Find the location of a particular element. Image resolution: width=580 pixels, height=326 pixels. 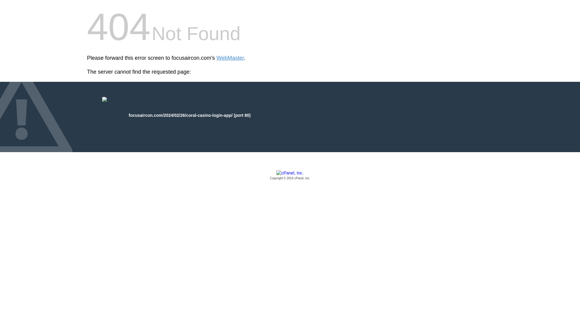

cPanel, Inc. is located at coordinates (290, 175).